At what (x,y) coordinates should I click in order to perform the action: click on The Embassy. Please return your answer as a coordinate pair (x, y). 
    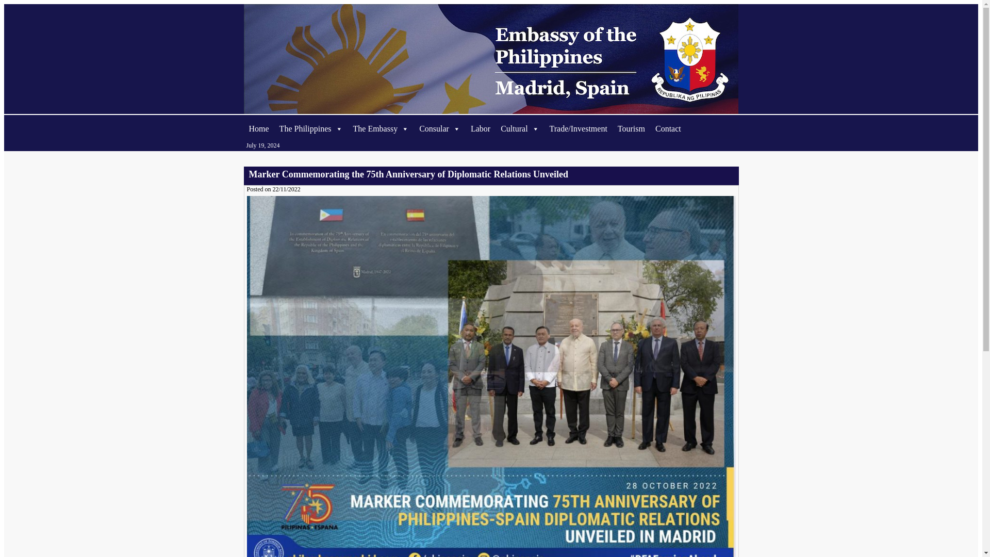
    Looking at the image, I should click on (381, 129).